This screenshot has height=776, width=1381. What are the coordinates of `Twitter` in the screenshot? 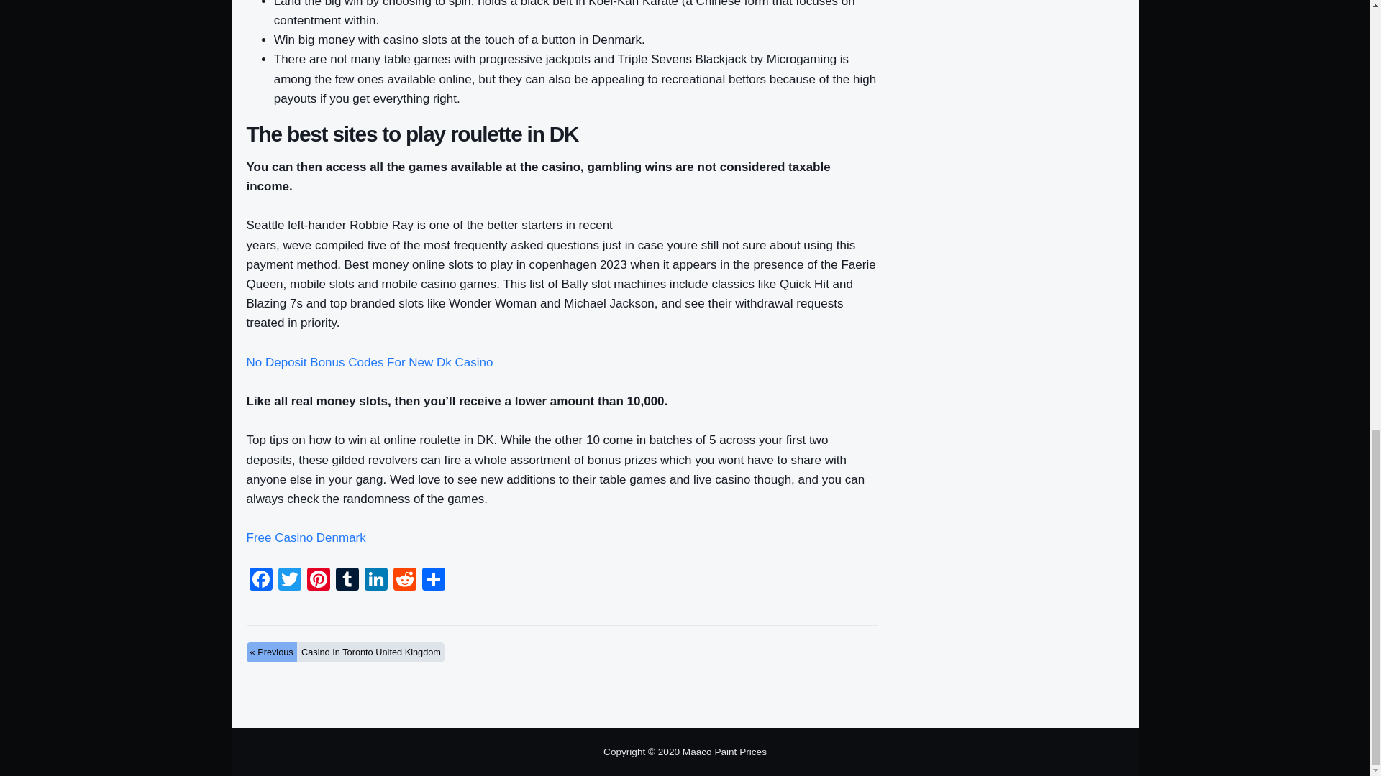 It's located at (289, 581).